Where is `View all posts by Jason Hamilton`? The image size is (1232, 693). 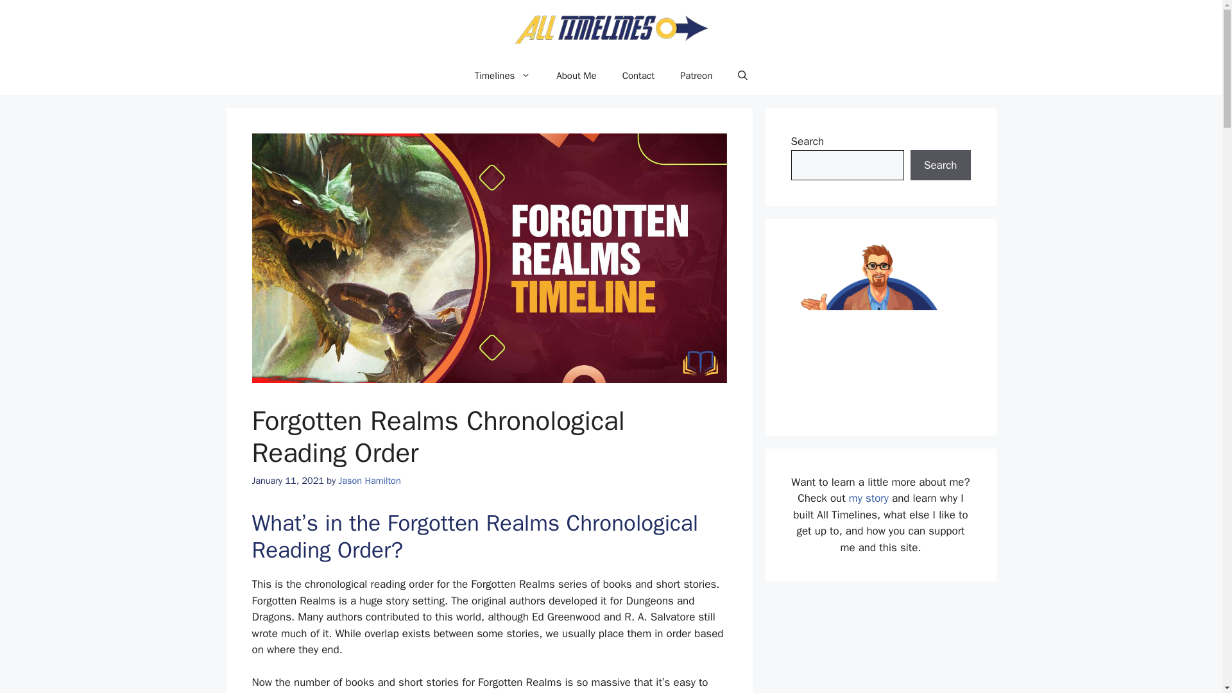 View all posts by Jason Hamilton is located at coordinates (370, 480).